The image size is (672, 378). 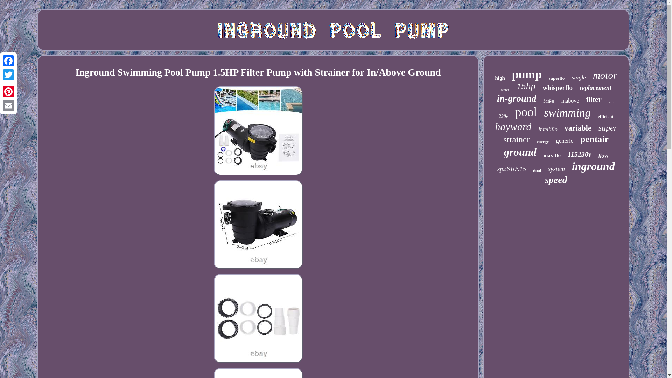 I want to click on in-ground, so click(x=517, y=98).